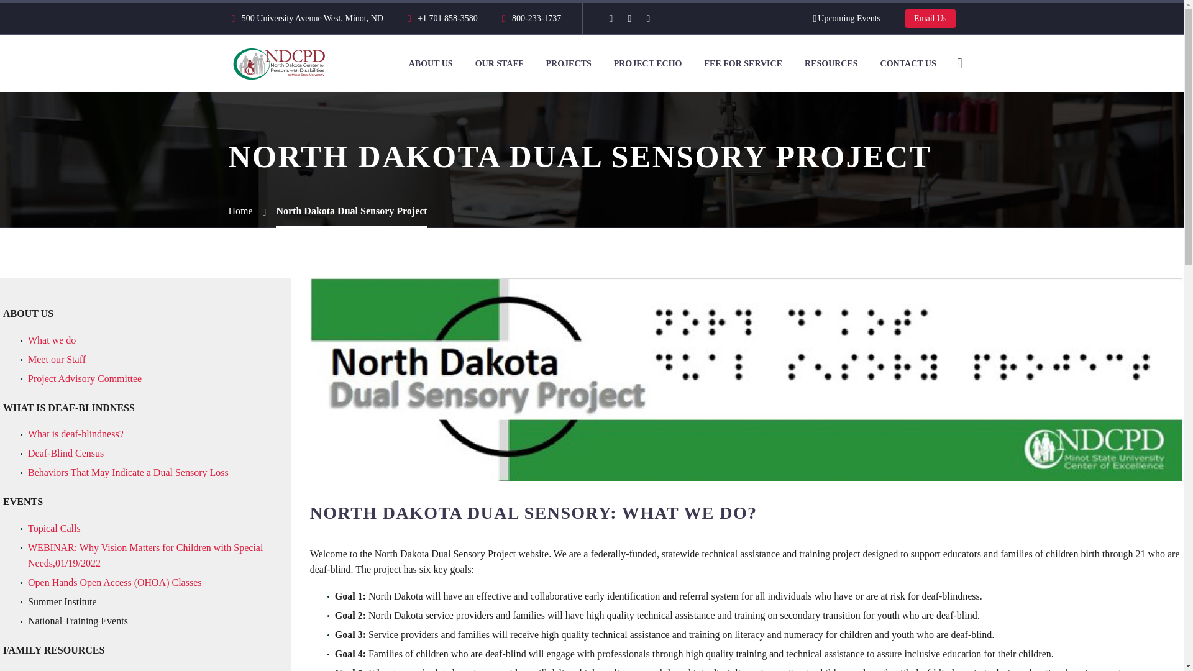 The image size is (1193, 671). I want to click on What is deaf-blindness?, so click(76, 434).